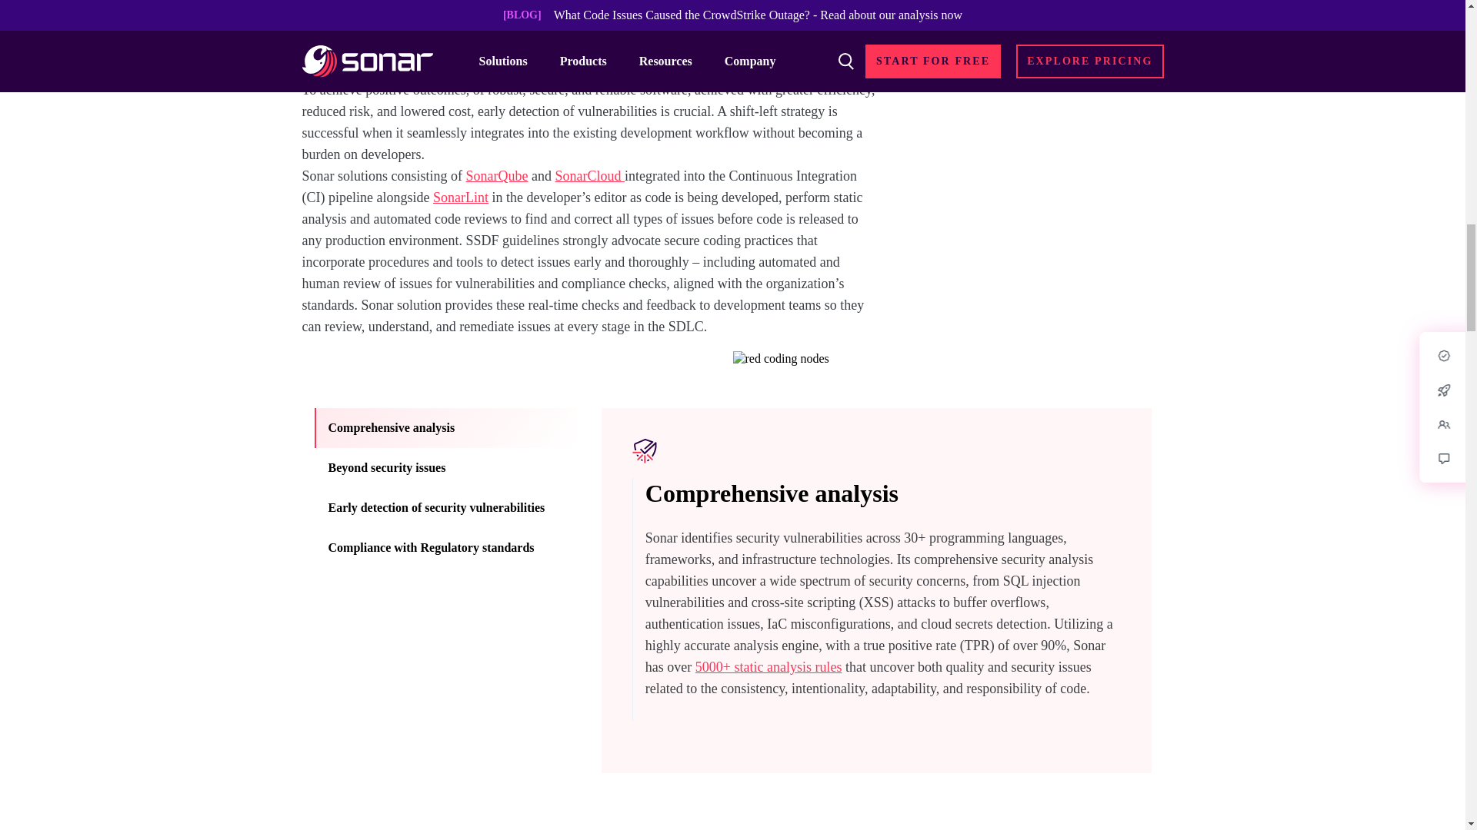  Describe the element at coordinates (497, 175) in the screenshot. I see `SonarQube` at that location.